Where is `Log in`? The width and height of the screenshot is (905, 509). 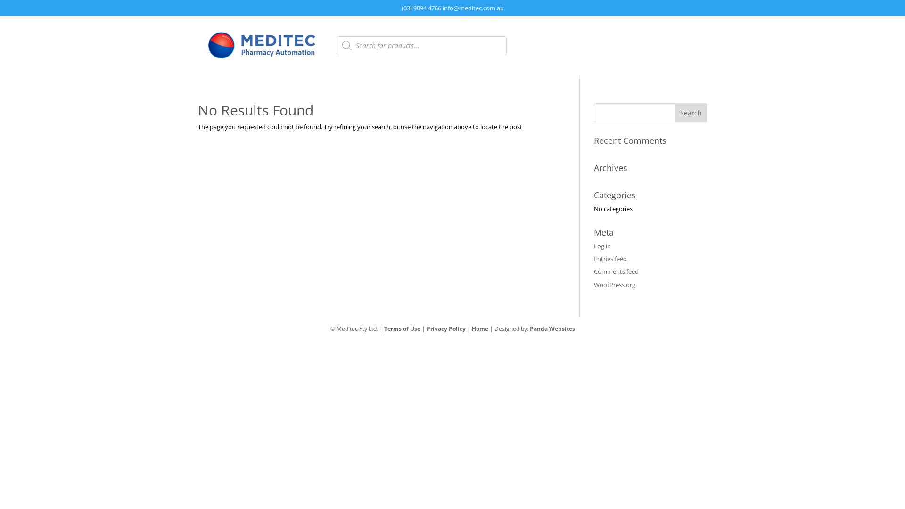
Log in is located at coordinates (602, 246).